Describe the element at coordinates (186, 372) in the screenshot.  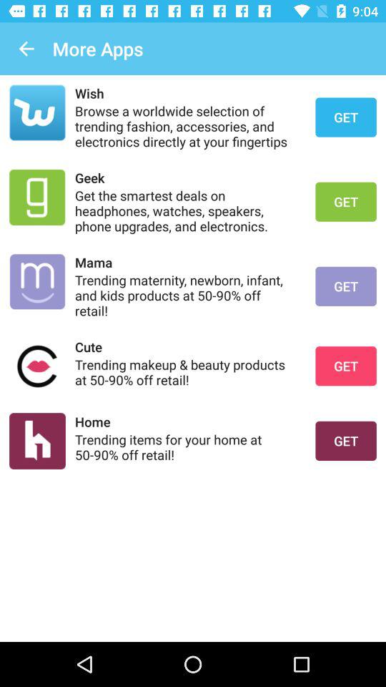
I see `launch item to the left of get icon` at that location.